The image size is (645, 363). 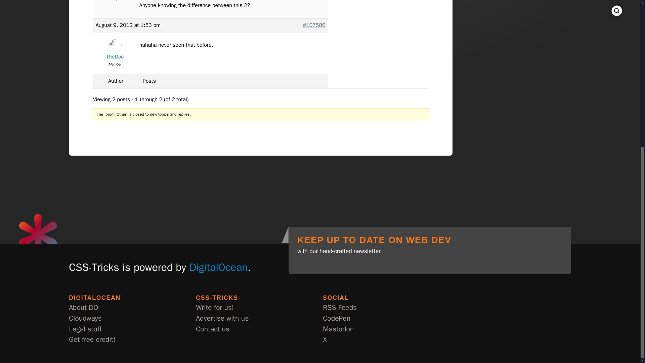 I want to click on Write for us!, so click(x=215, y=308).